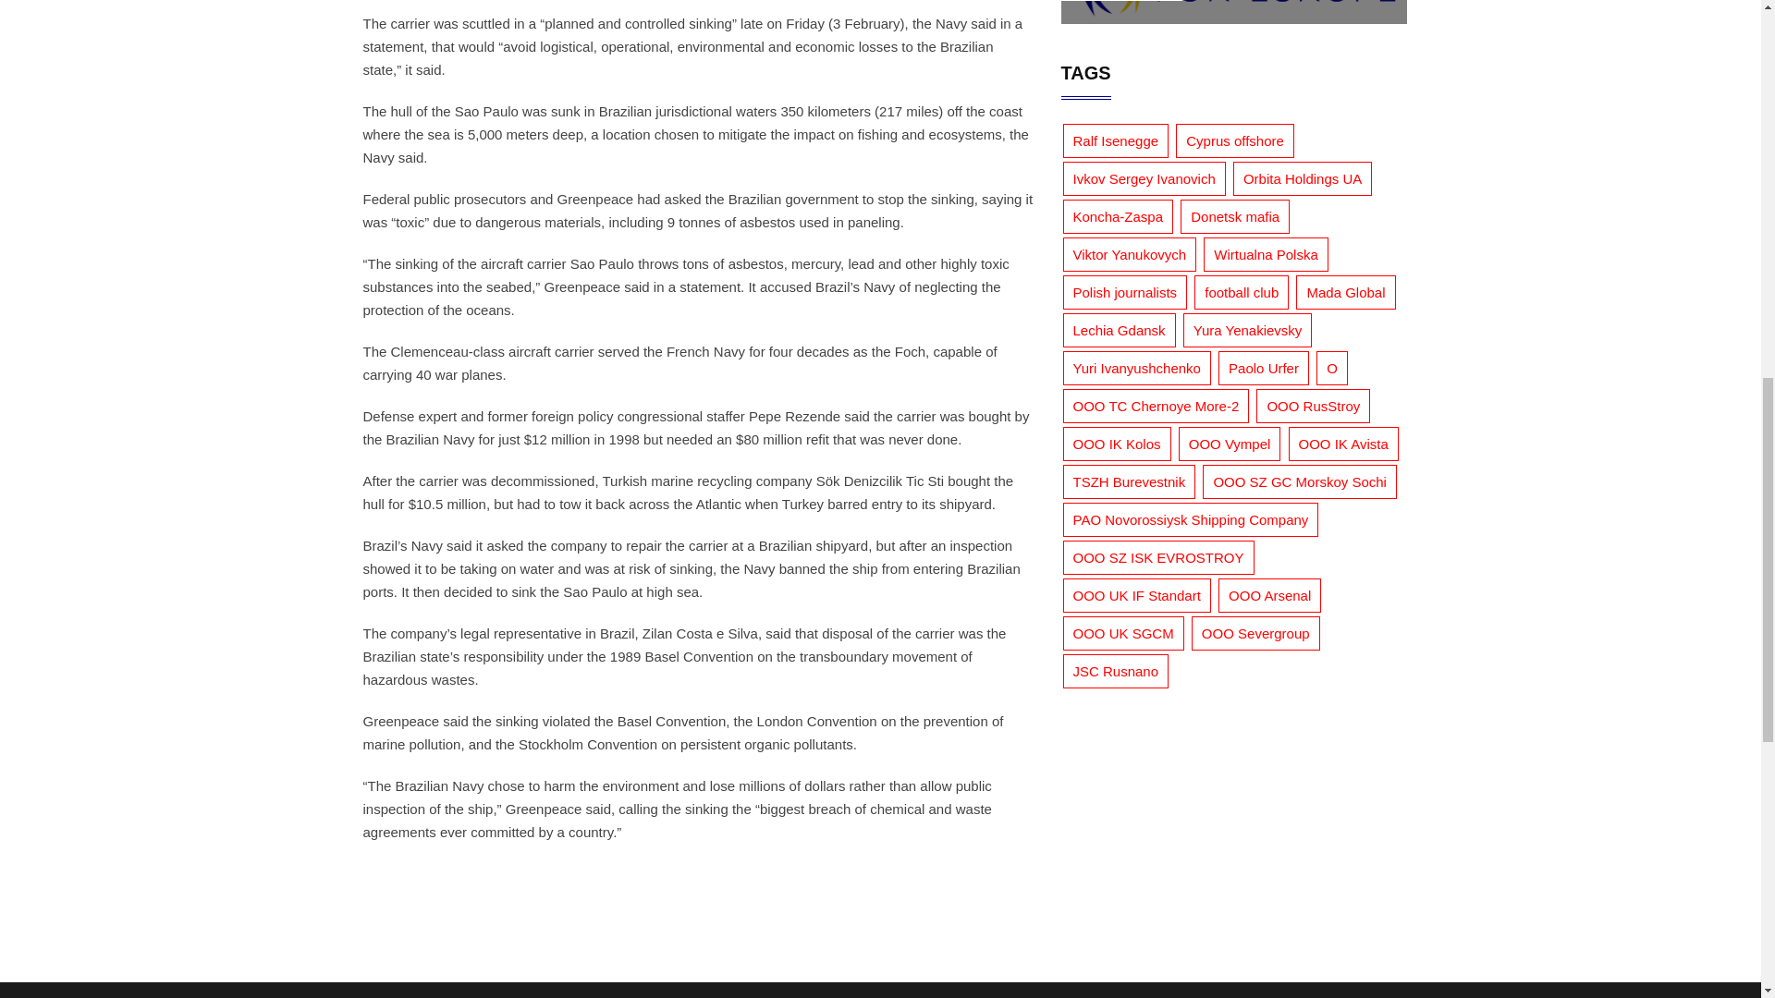  What do you see at coordinates (1234, 140) in the screenshot?
I see `Cyprus offshore` at bounding box center [1234, 140].